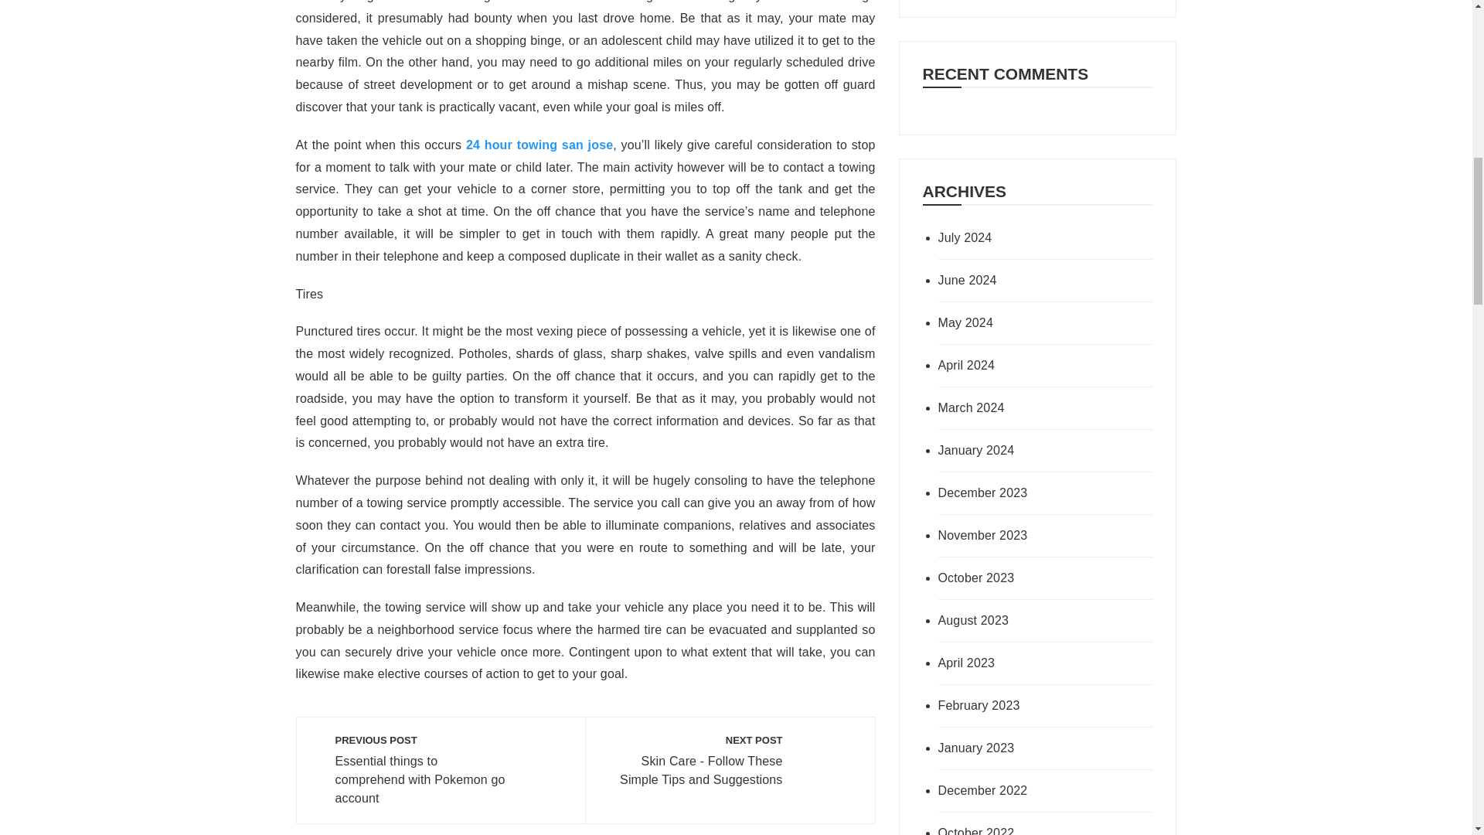 The image size is (1484, 835). I want to click on June 2024, so click(1023, 280).